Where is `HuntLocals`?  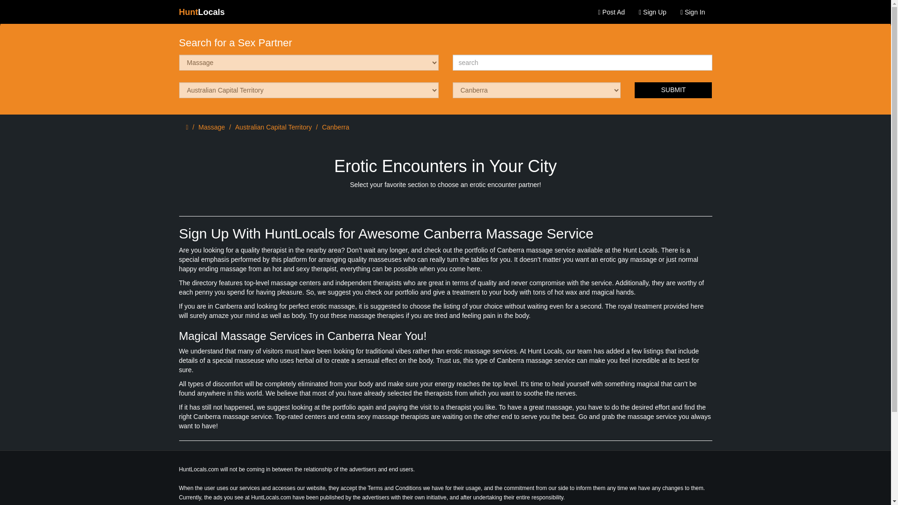 HuntLocals is located at coordinates (202, 12).